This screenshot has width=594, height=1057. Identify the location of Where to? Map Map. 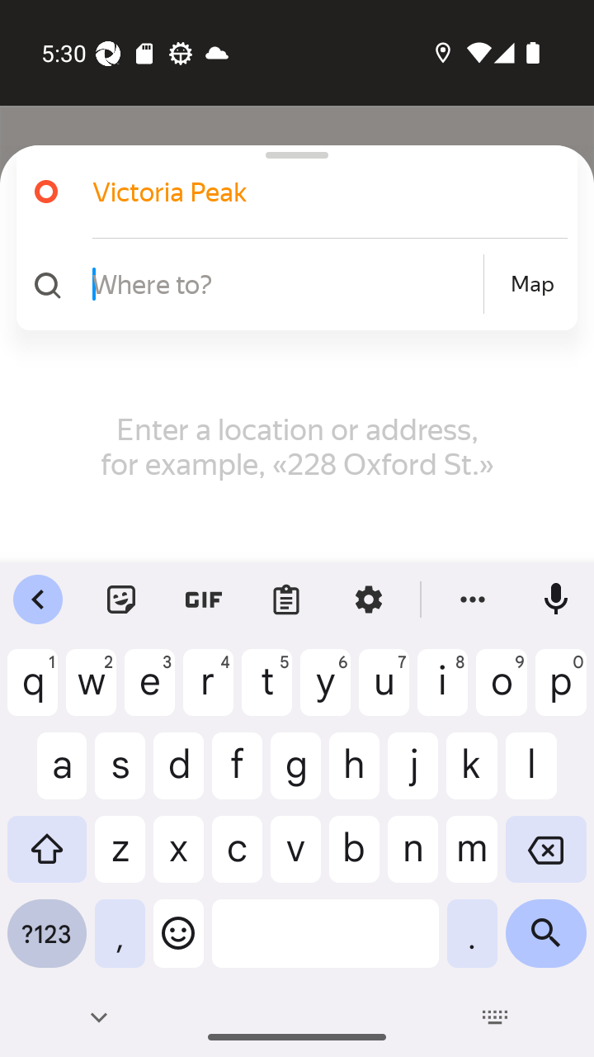
(290, 284).